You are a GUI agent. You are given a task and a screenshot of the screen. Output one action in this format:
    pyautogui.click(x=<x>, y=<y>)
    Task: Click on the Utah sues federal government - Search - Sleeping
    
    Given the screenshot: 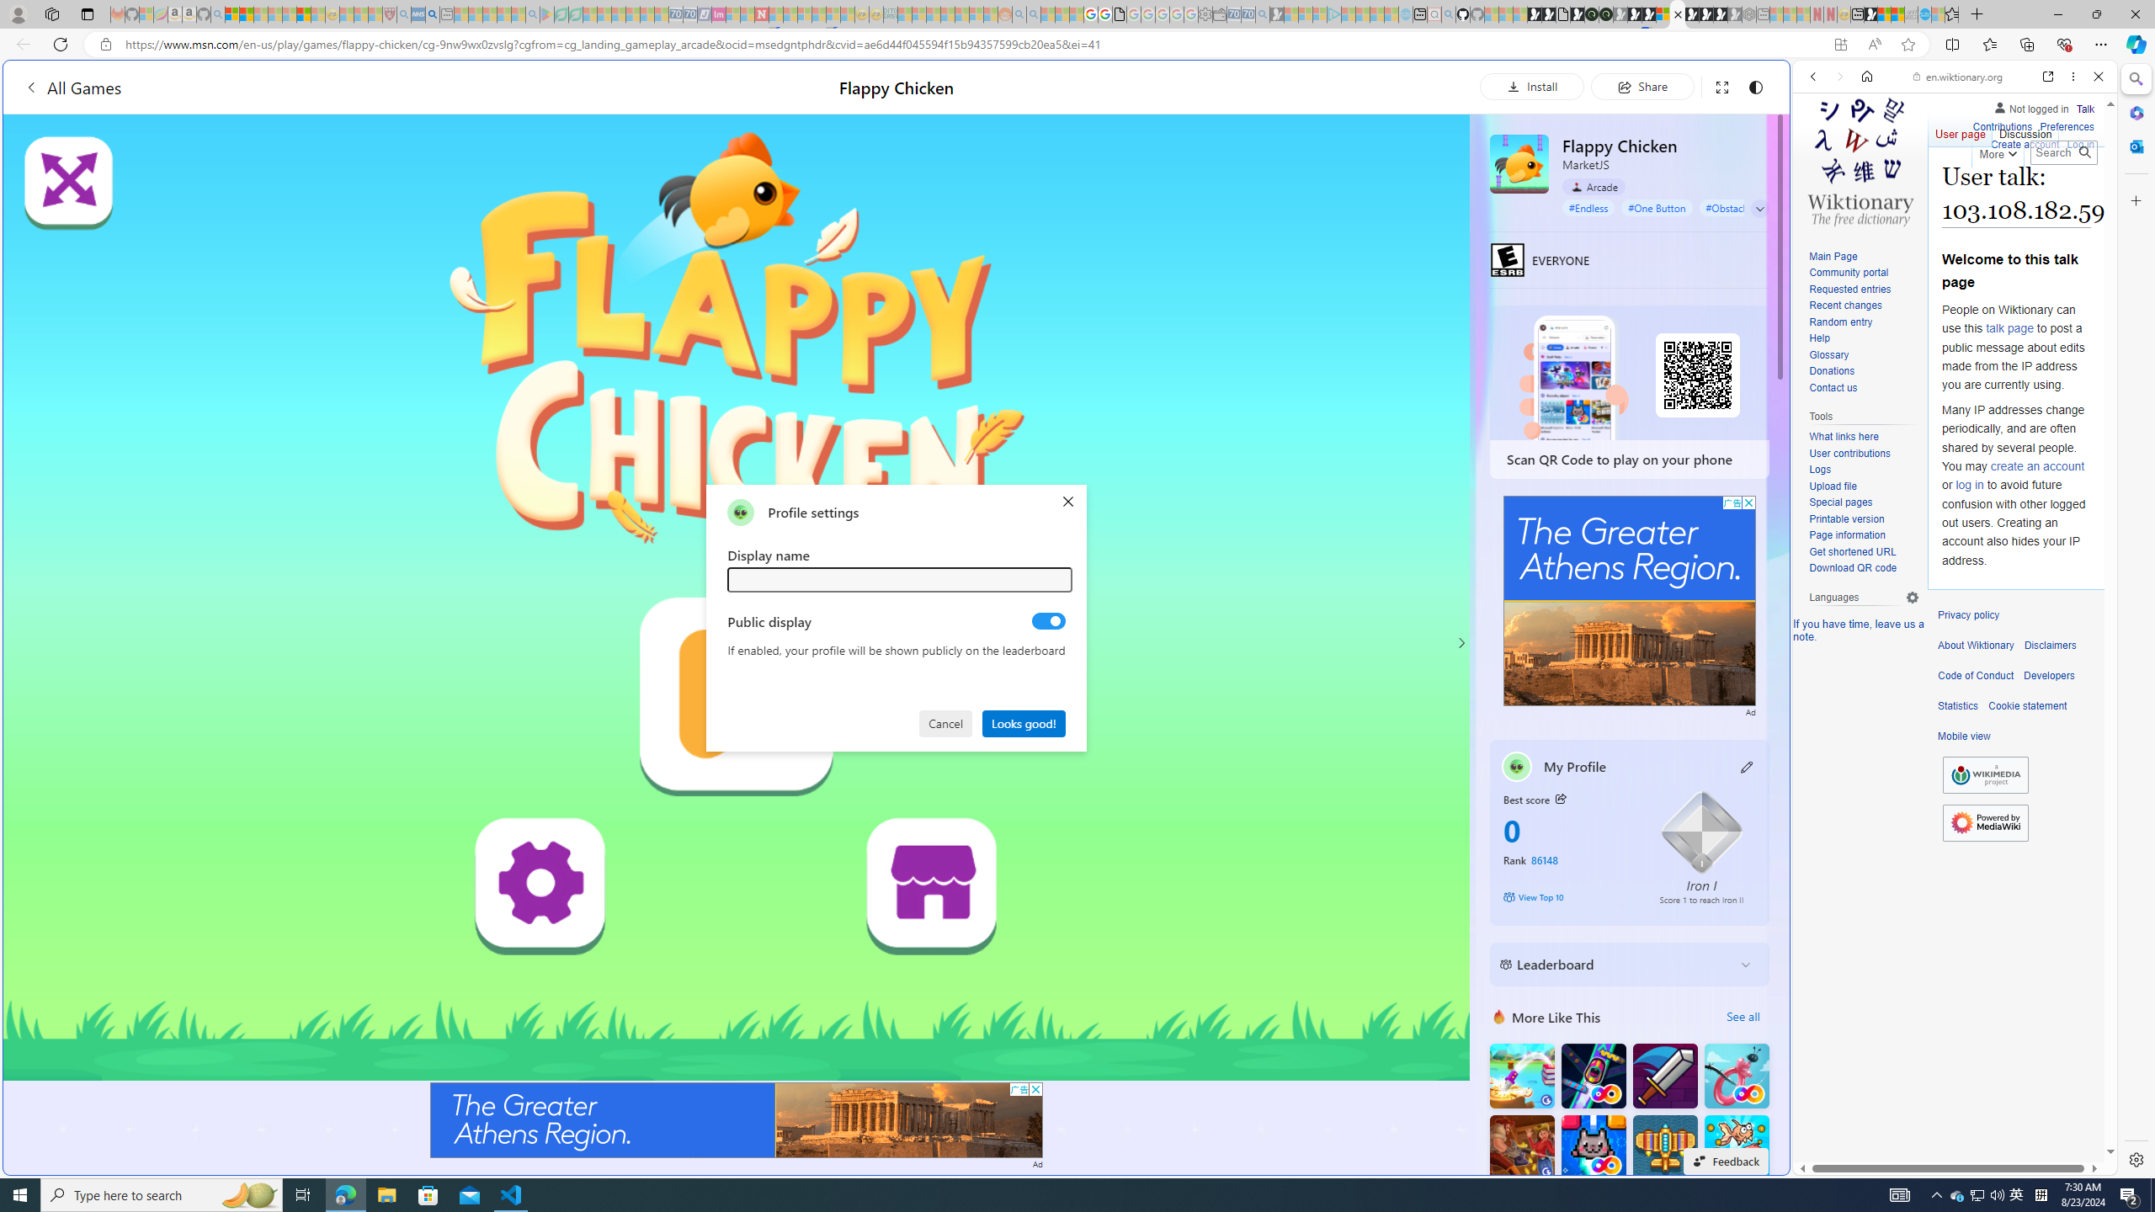 What is the action you would take?
    pyautogui.click(x=1033, y=14)
    